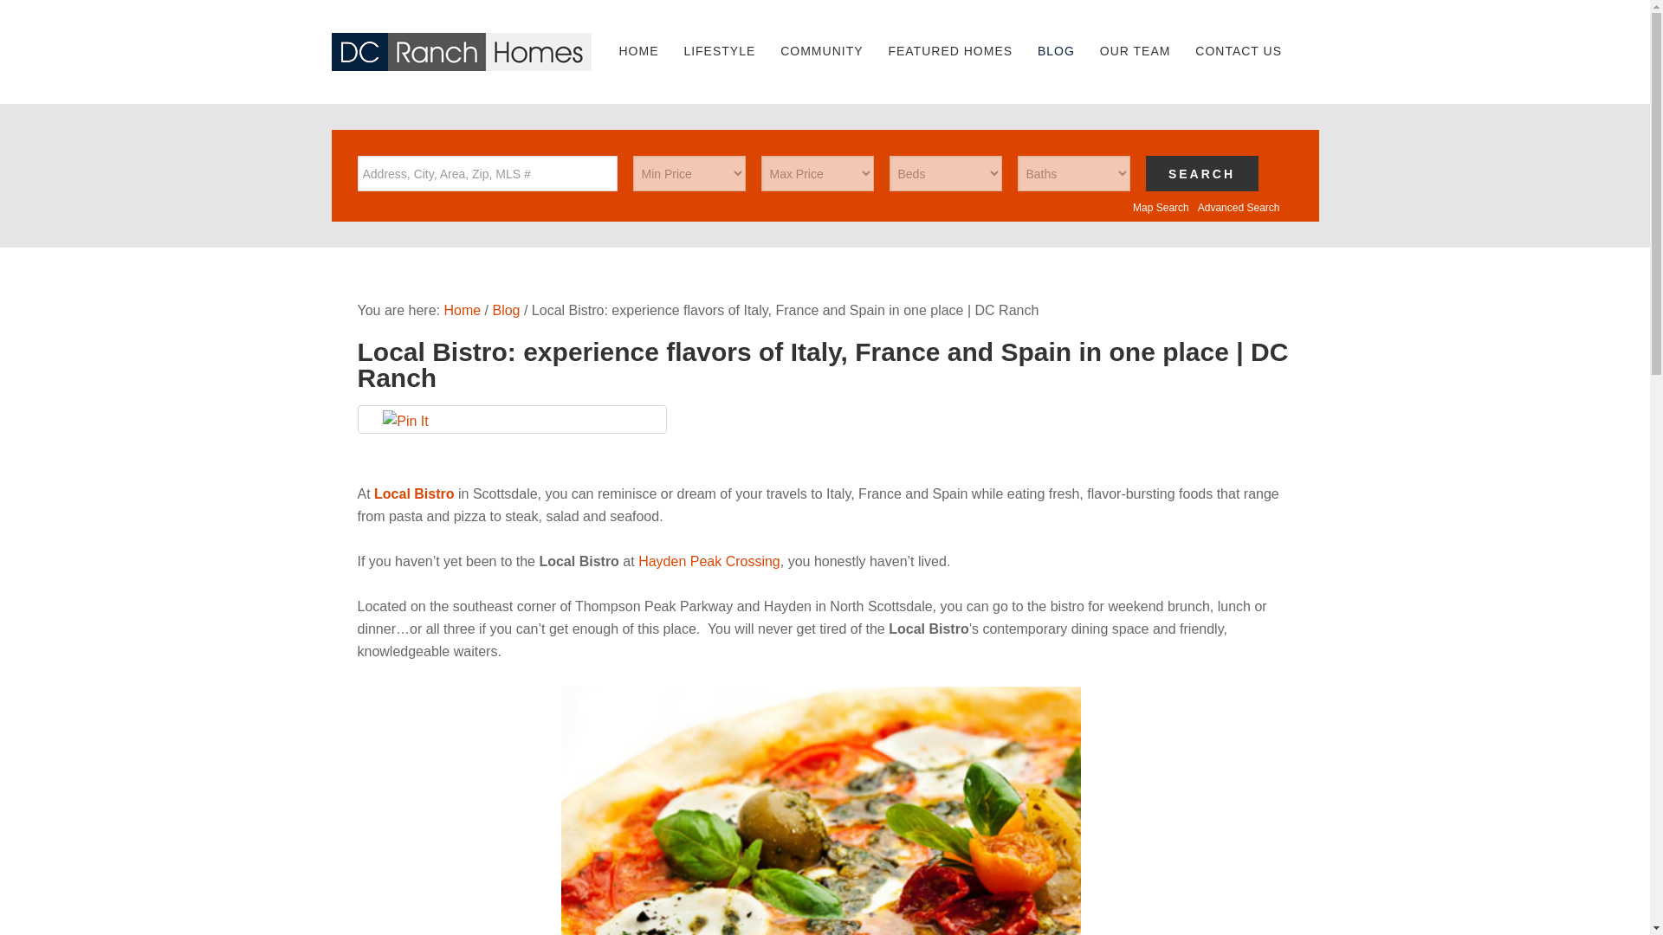 The height and width of the screenshot is (935, 1663). What do you see at coordinates (506, 310) in the screenshot?
I see `Blog` at bounding box center [506, 310].